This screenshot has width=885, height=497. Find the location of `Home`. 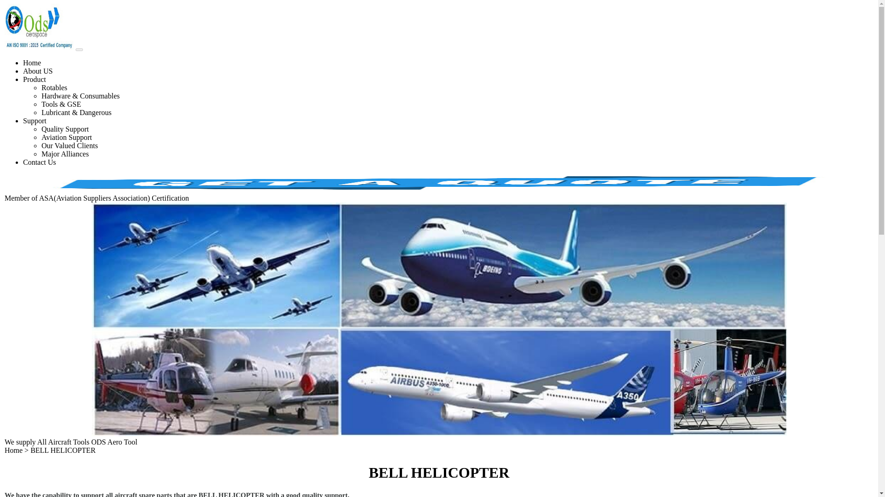

Home is located at coordinates (13, 450).